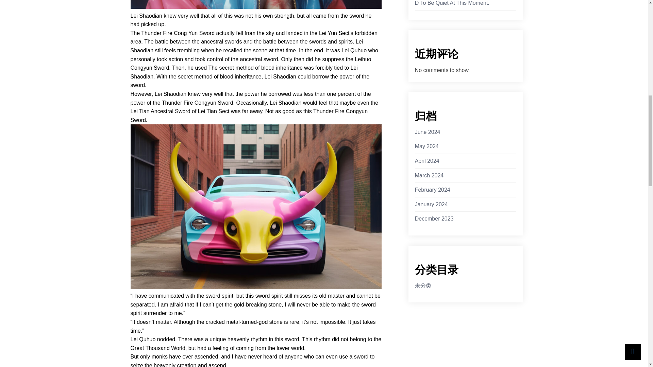 Image resolution: width=653 pixels, height=367 pixels. I want to click on March 2024, so click(429, 176).